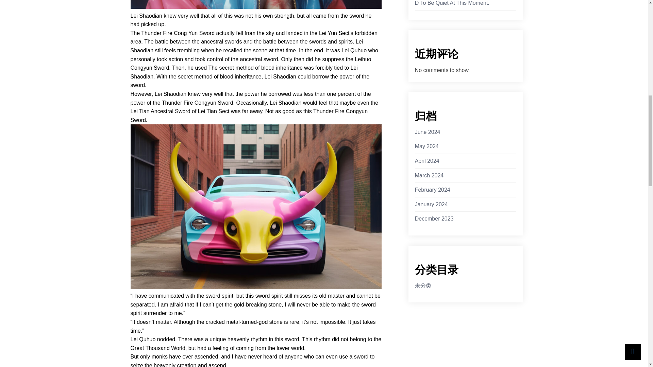 Image resolution: width=653 pixels, height=367 pixels. I want to click on March 2024, so click(429, 176).